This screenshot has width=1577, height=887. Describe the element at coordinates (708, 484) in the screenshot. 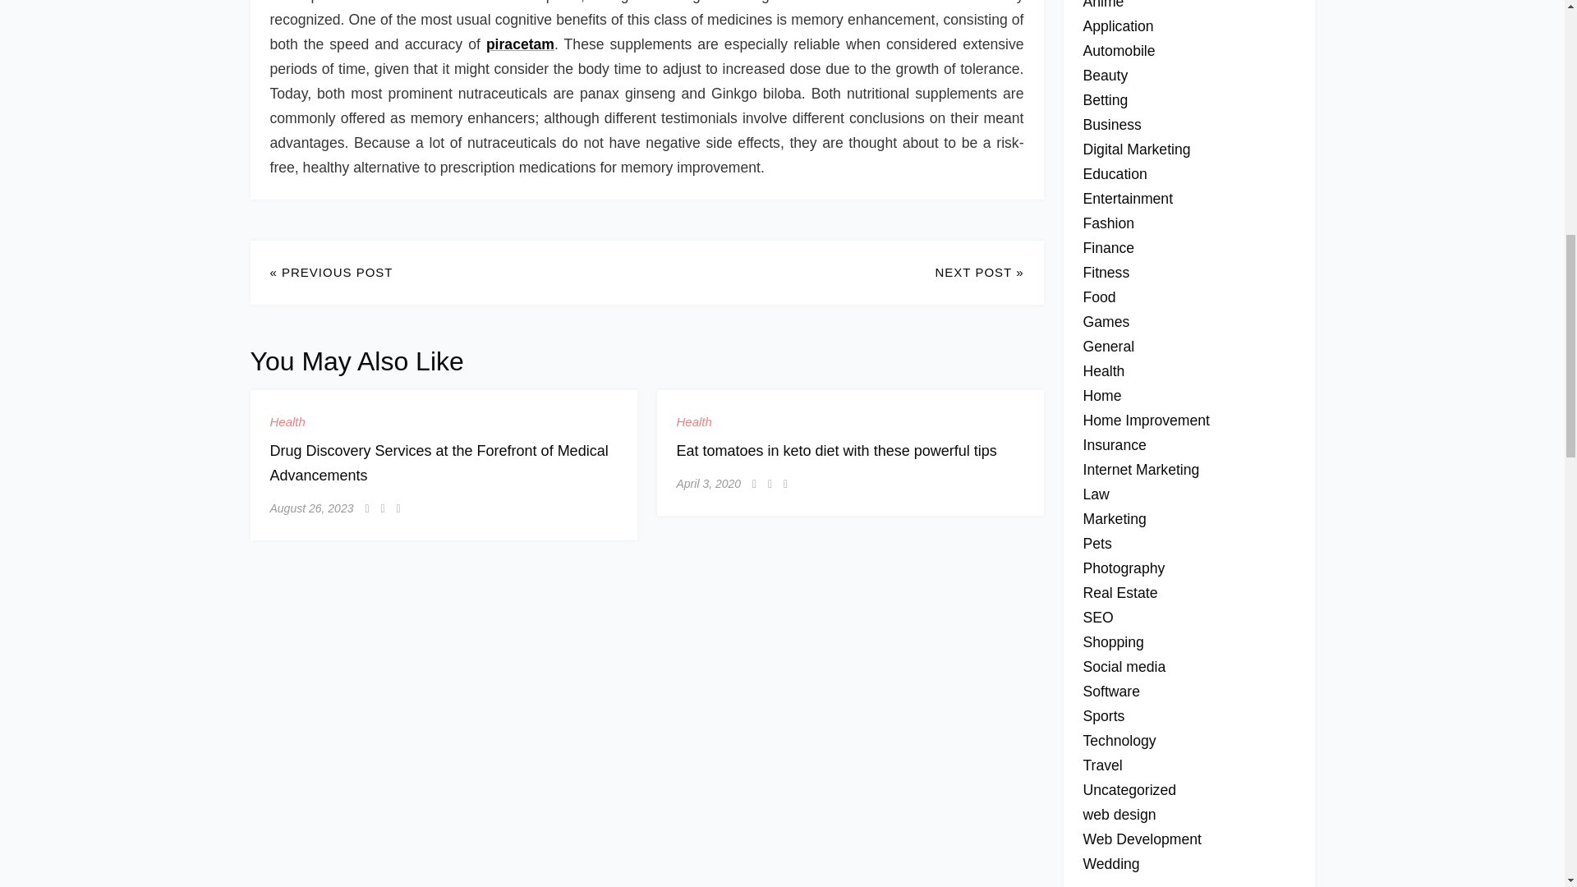

I see `April 3, 2020` at that location.